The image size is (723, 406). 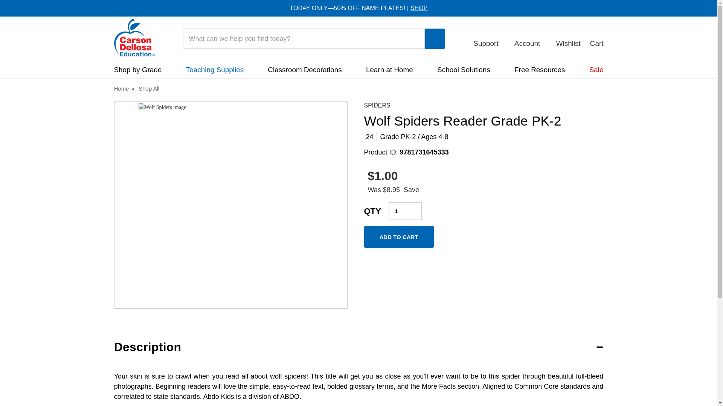 What do you see at coordinates (530, 38) in the screenshot?
I see `Account` at bounding box center [530, 38].